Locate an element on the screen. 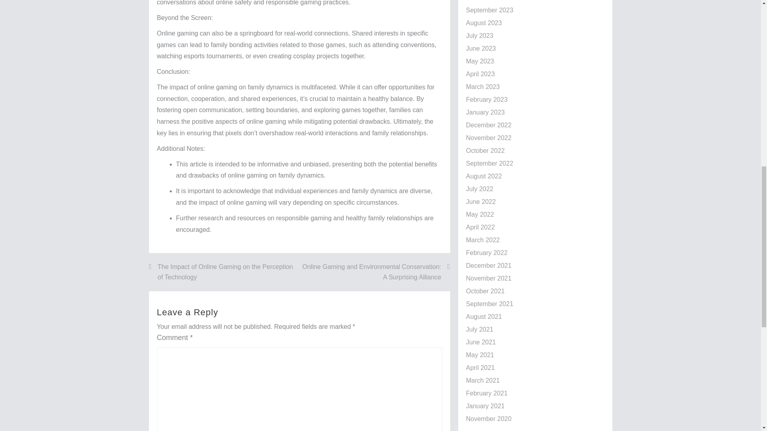  June 2023 is located at coordinates (480, 48).